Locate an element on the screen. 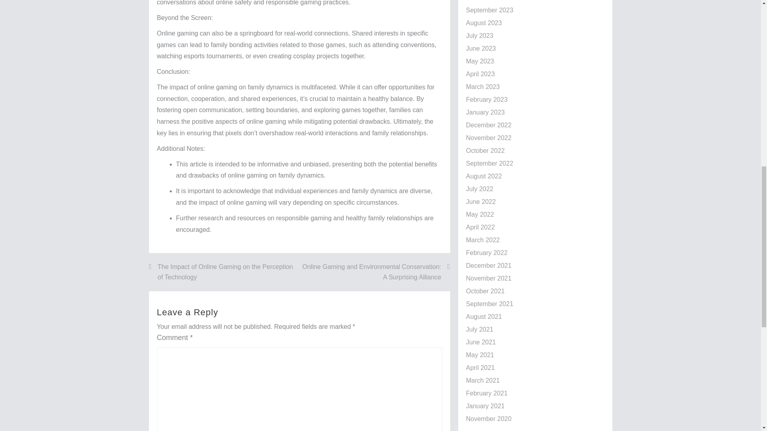  June 2023 is located at coordinates (480, 48).